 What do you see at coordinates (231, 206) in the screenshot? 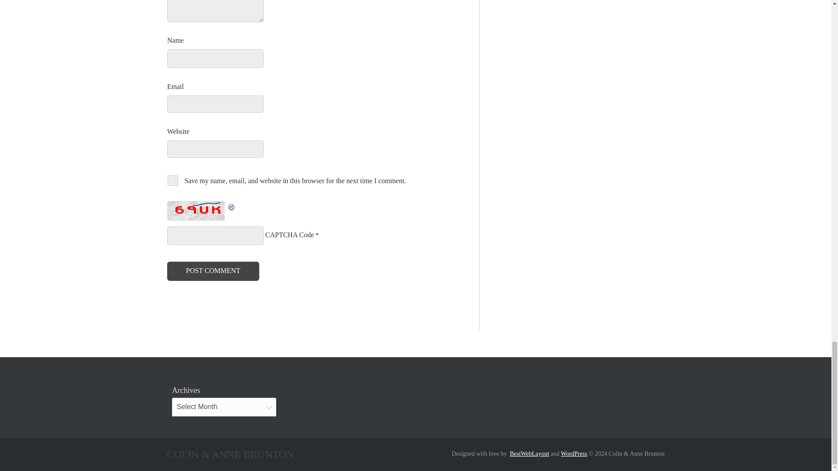
I see `Refresh` at bounding box center [231, 206].